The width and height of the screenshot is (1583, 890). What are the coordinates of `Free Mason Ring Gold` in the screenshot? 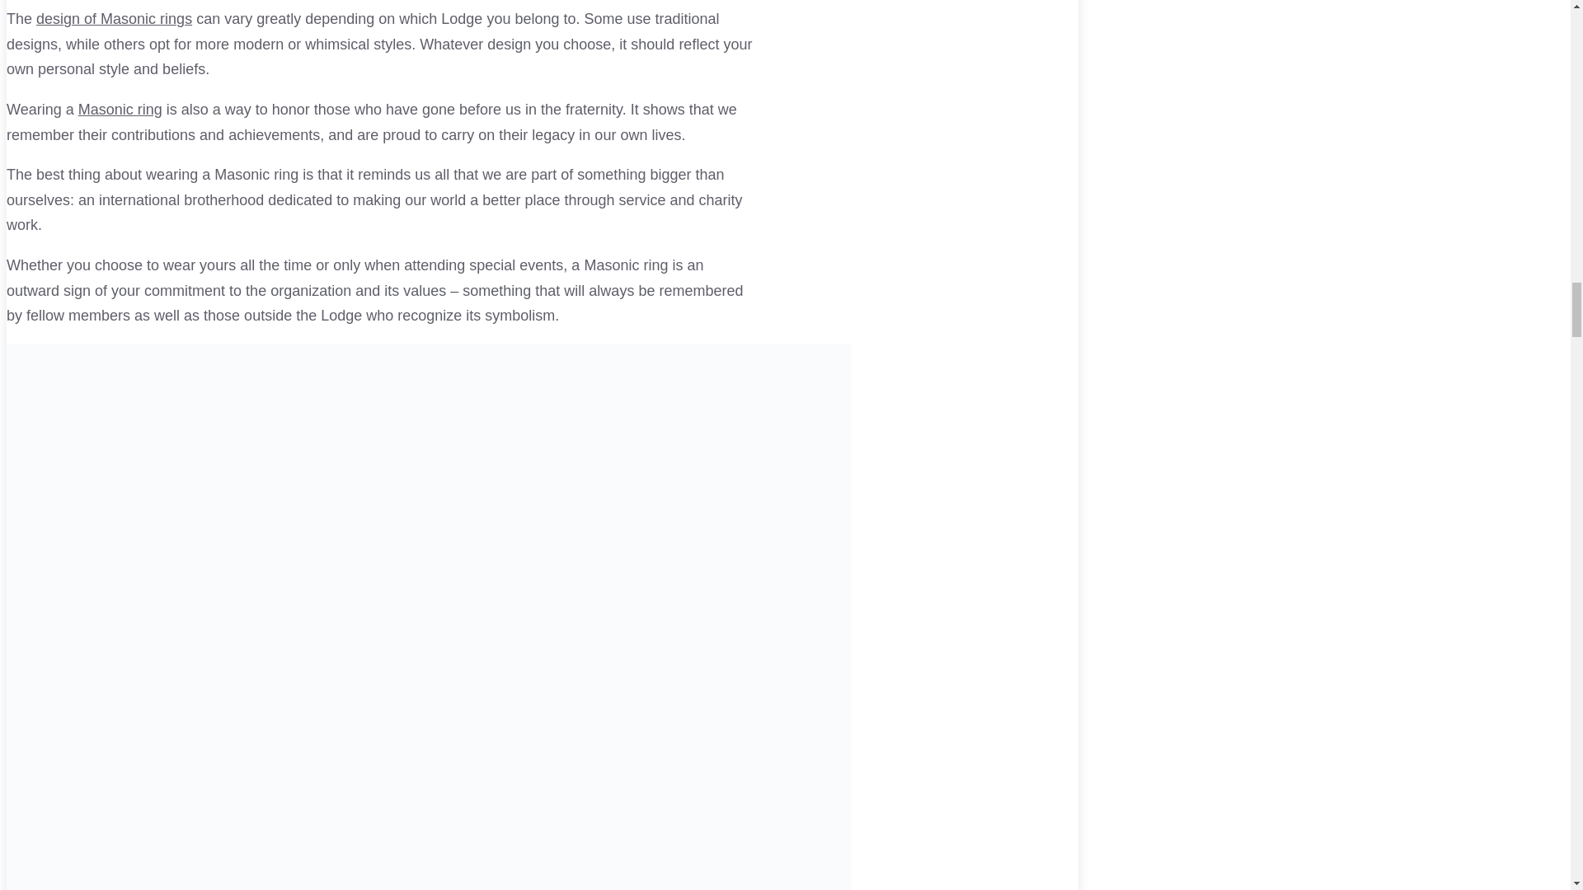 It's located at (120, 109).